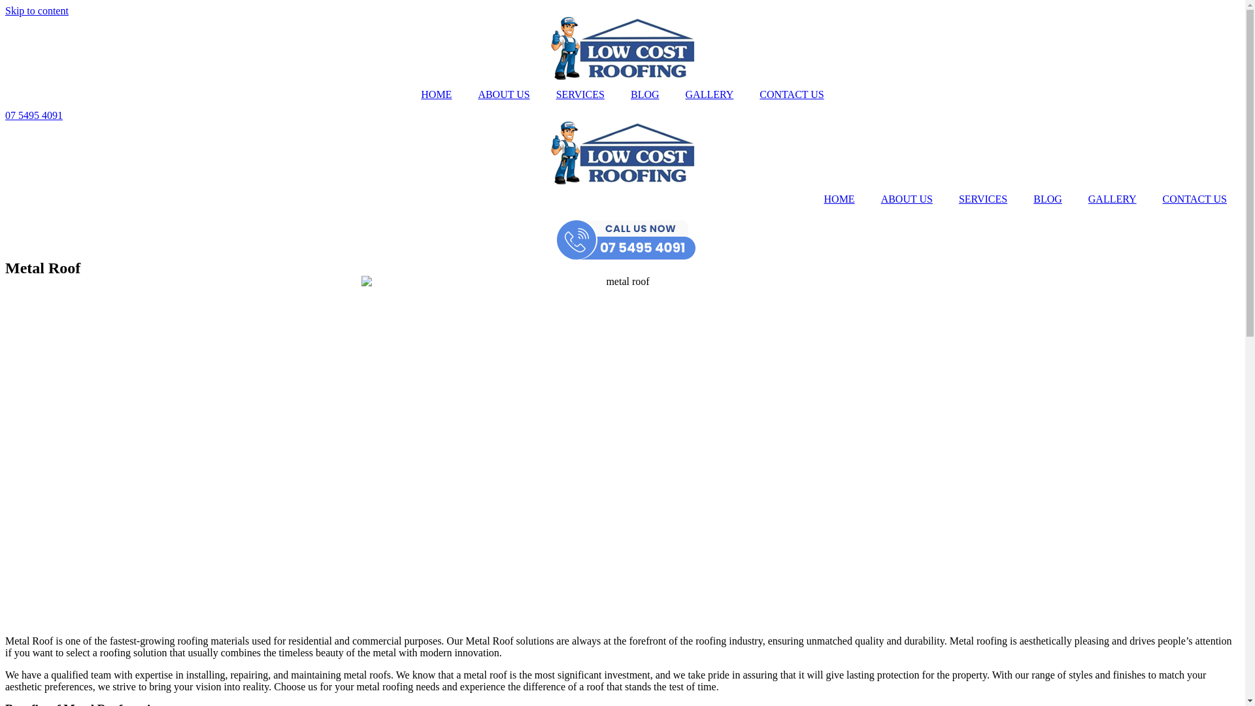 The width and height of the screenshot is (1255, 706). What do you see at coordinates (907, 199) in the screenshot?
I see `ABOUT US` at bounding box center [907, 199].